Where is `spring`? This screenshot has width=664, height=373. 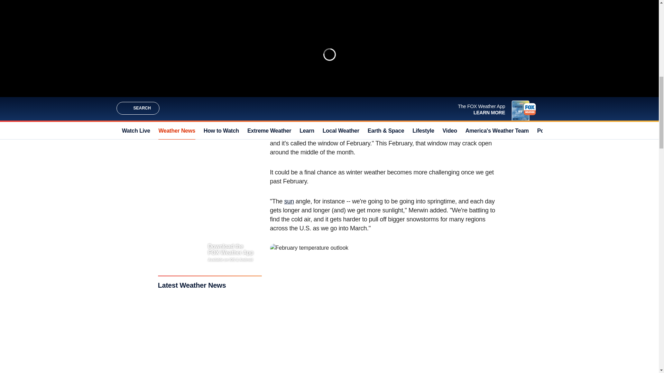 spring is located at coordinates (448, 85).